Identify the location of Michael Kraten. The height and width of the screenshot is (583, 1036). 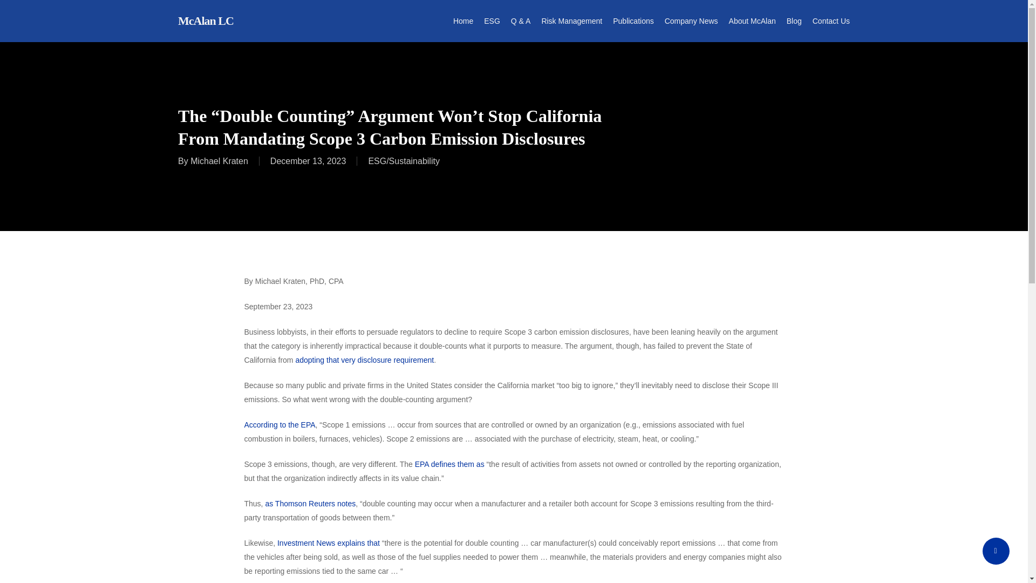
(219, 161).